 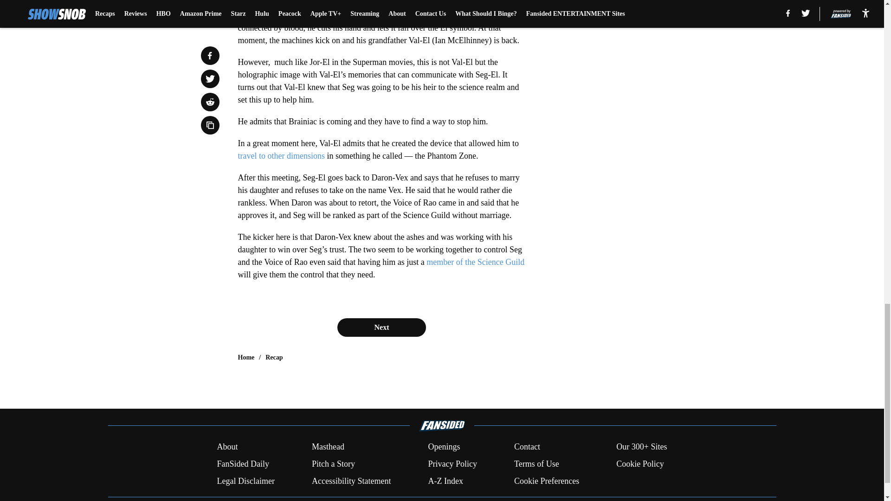 What do you see at coordinates (527, 447) in the screenshot?
I see `Contact` at bounding box center [527, 447].